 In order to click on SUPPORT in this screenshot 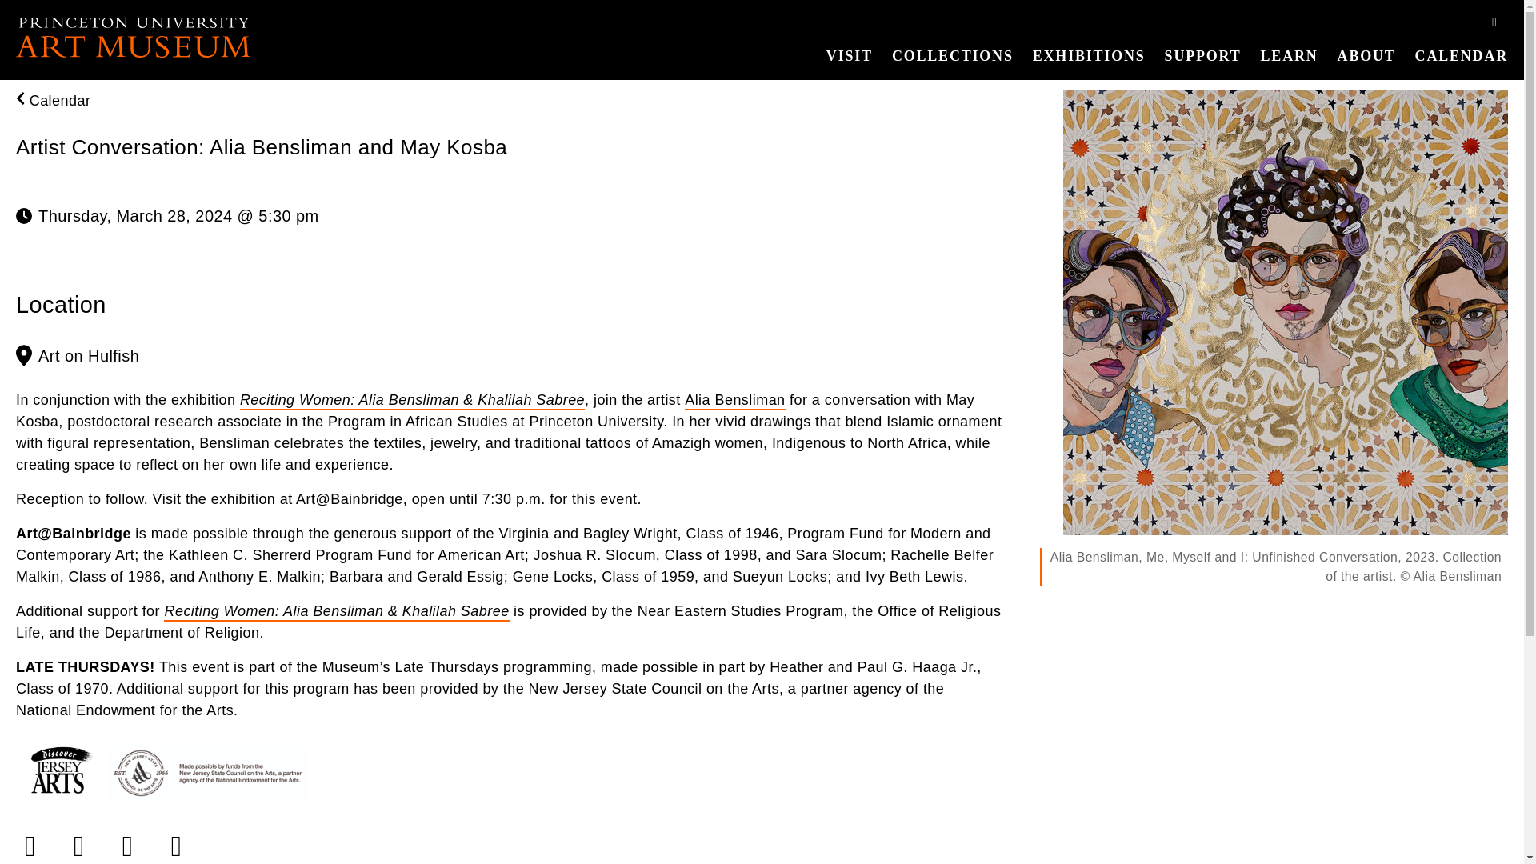, I will do `click(1203, 56)`.